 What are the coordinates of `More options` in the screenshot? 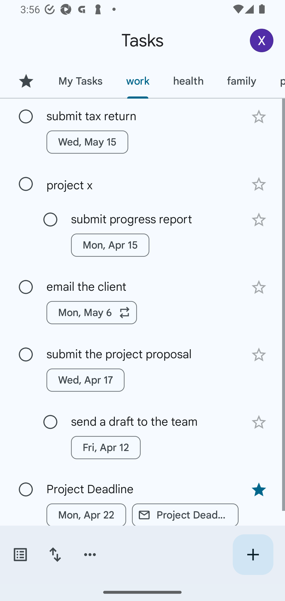 It's located at (90, 555).